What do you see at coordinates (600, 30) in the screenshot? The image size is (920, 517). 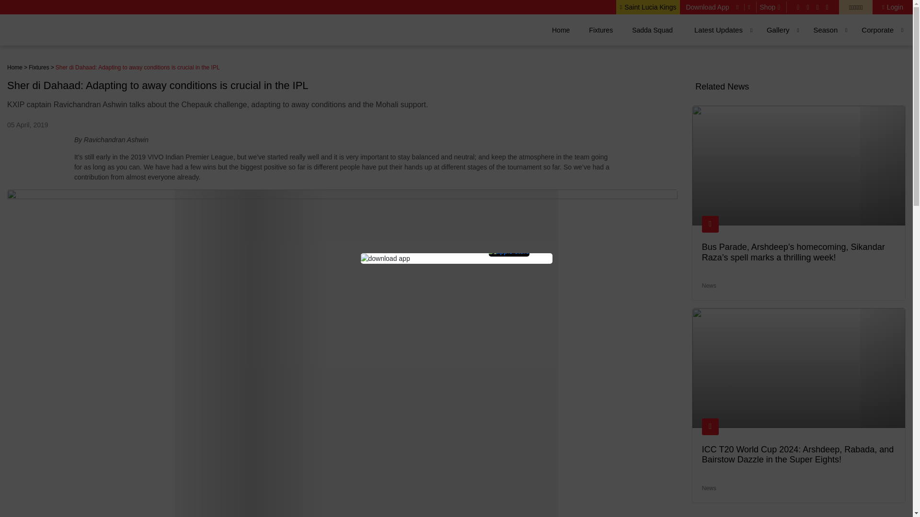 I see `Fixtures` at bounding box center [600, 30].